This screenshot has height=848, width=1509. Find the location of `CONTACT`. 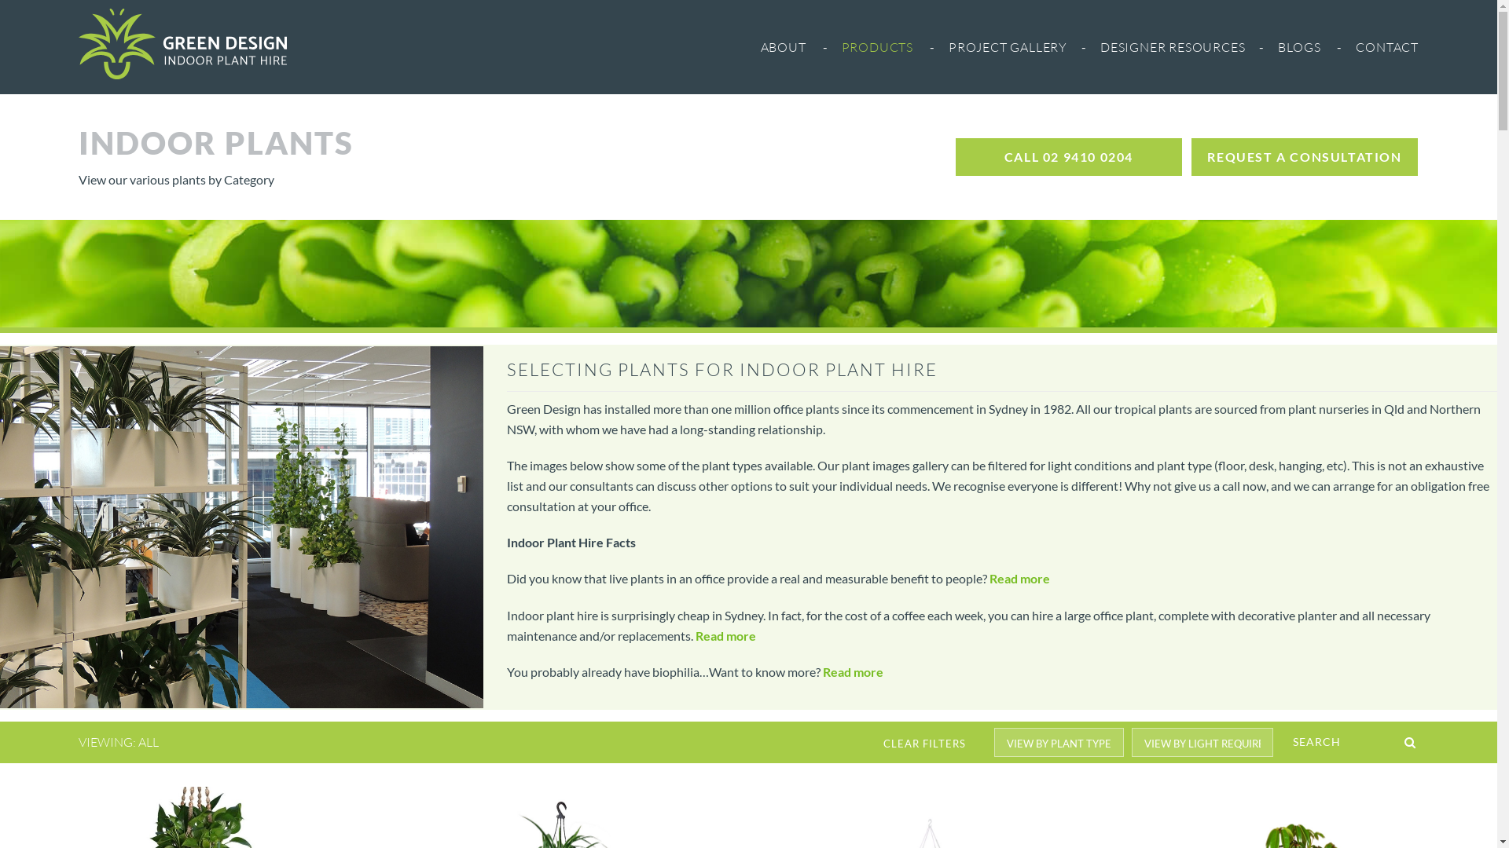

CONTACT is located at coordinates (1387, 47).